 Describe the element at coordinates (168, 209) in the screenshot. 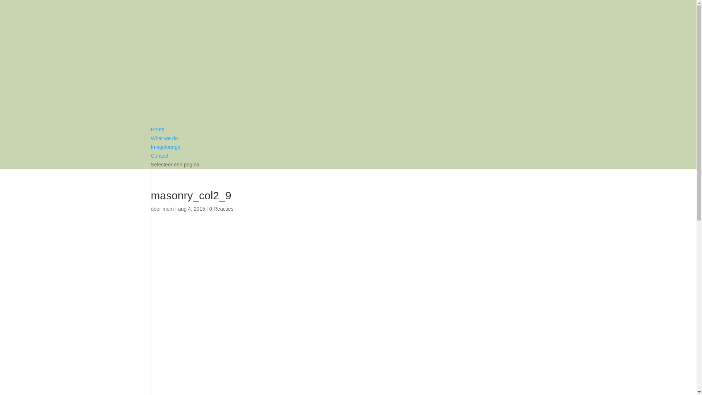

I see `mom` at that location.